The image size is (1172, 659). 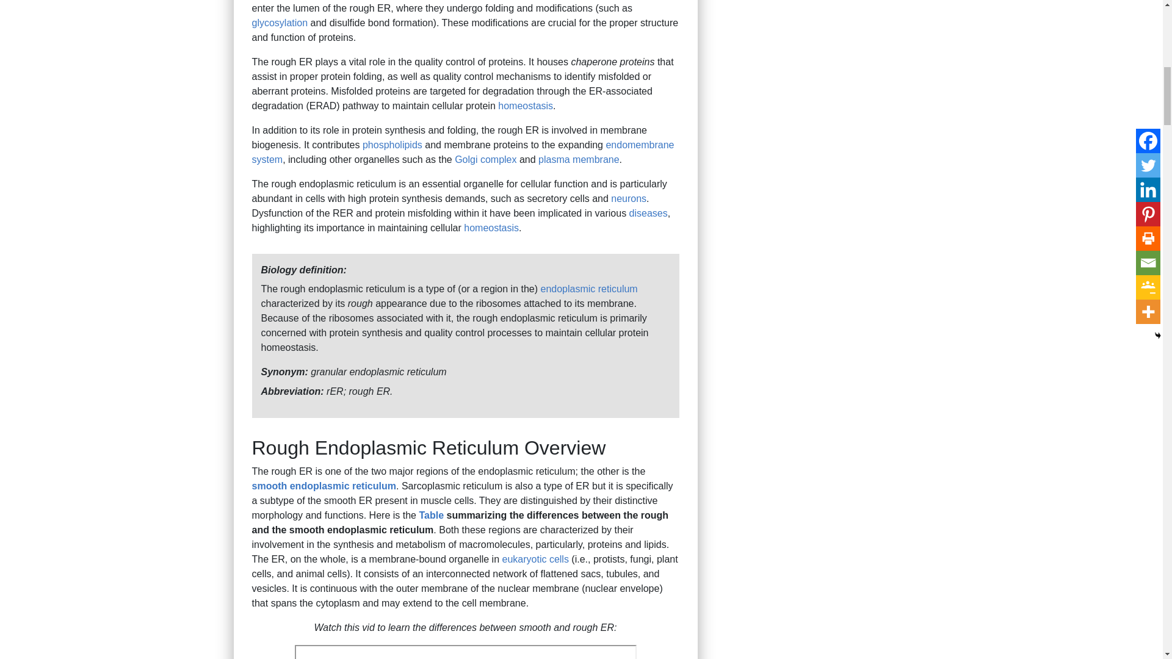 I want to click on Golgi complex, so click(x=485, y=159).